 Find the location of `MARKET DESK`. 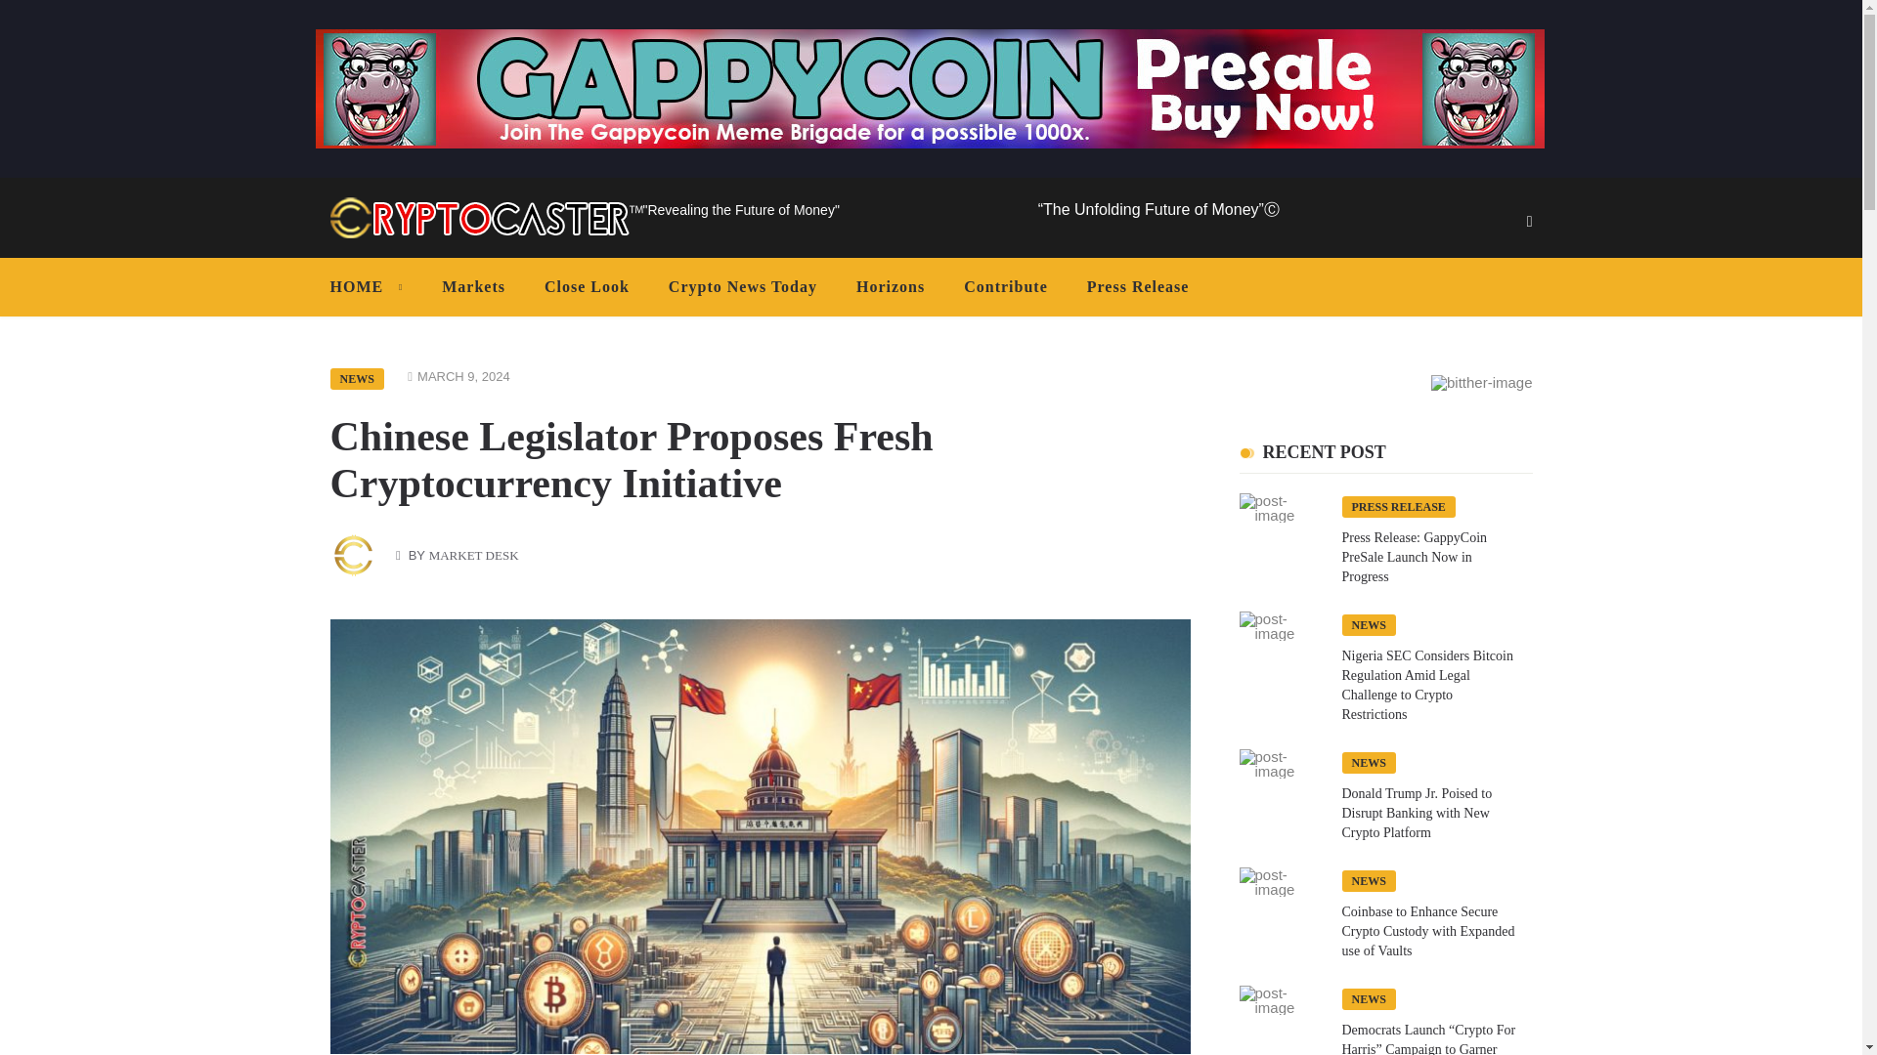

MARKET DESK is located at coordinates (474, 555).